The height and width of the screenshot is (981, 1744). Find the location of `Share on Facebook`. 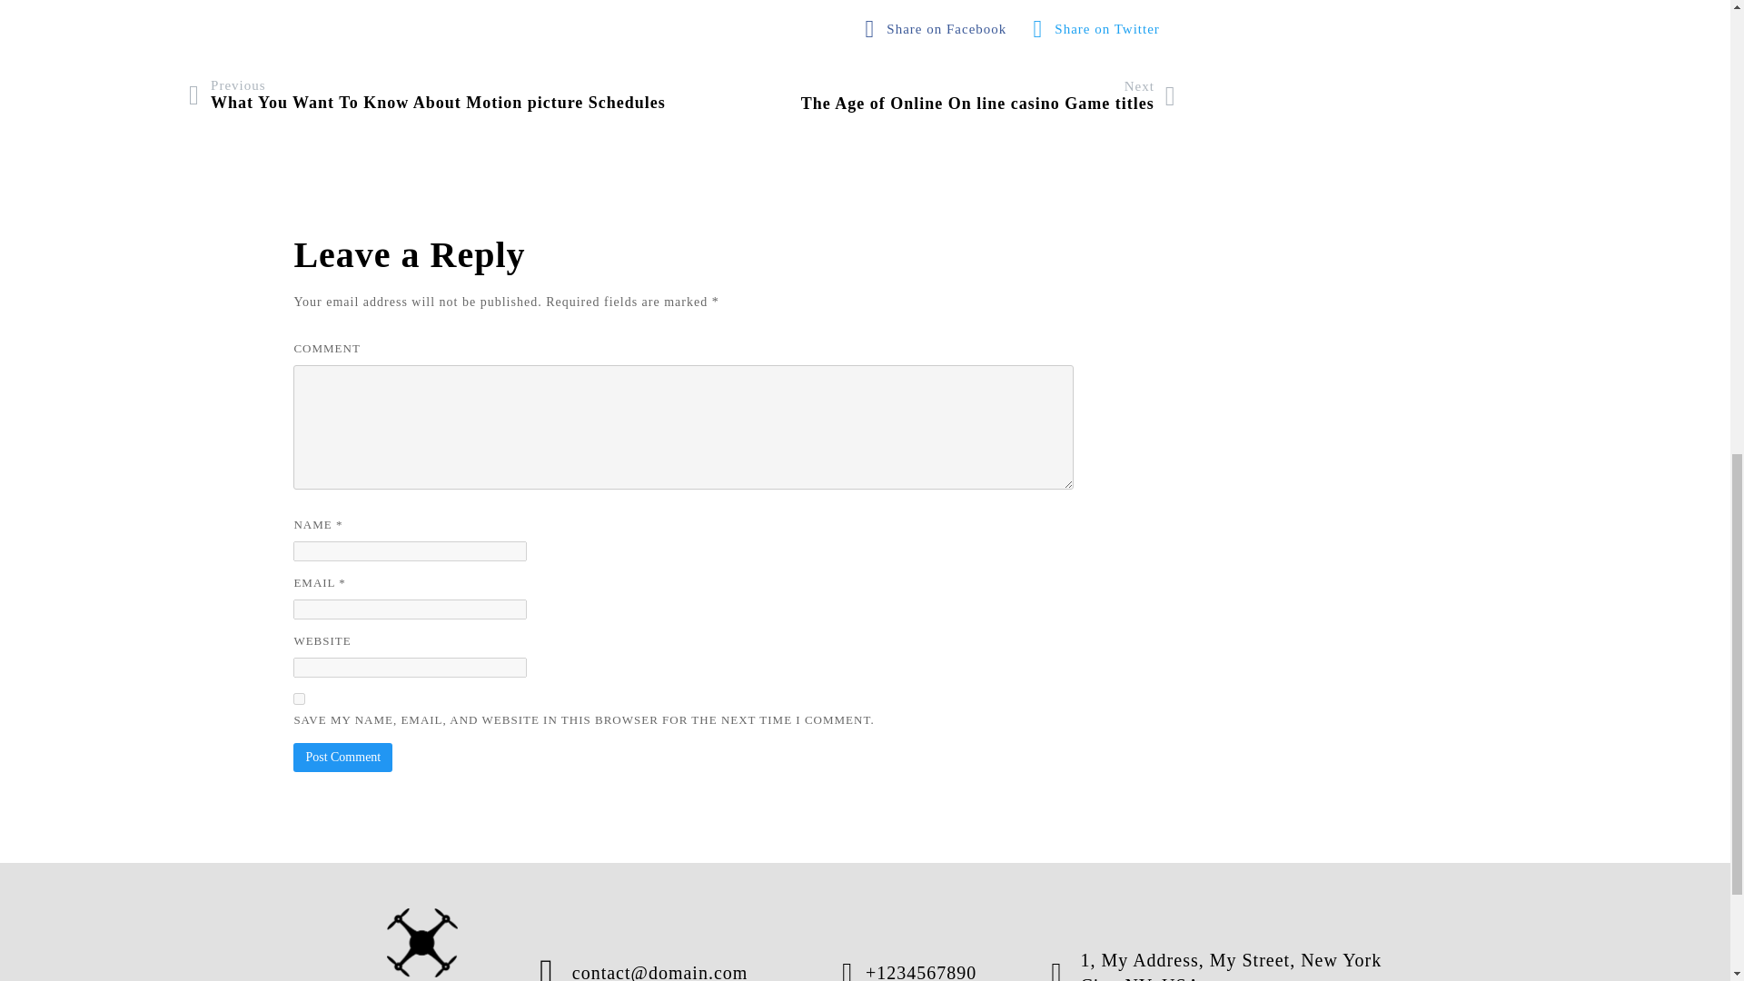

Share on Facebook is located at coordinates (941, 29).